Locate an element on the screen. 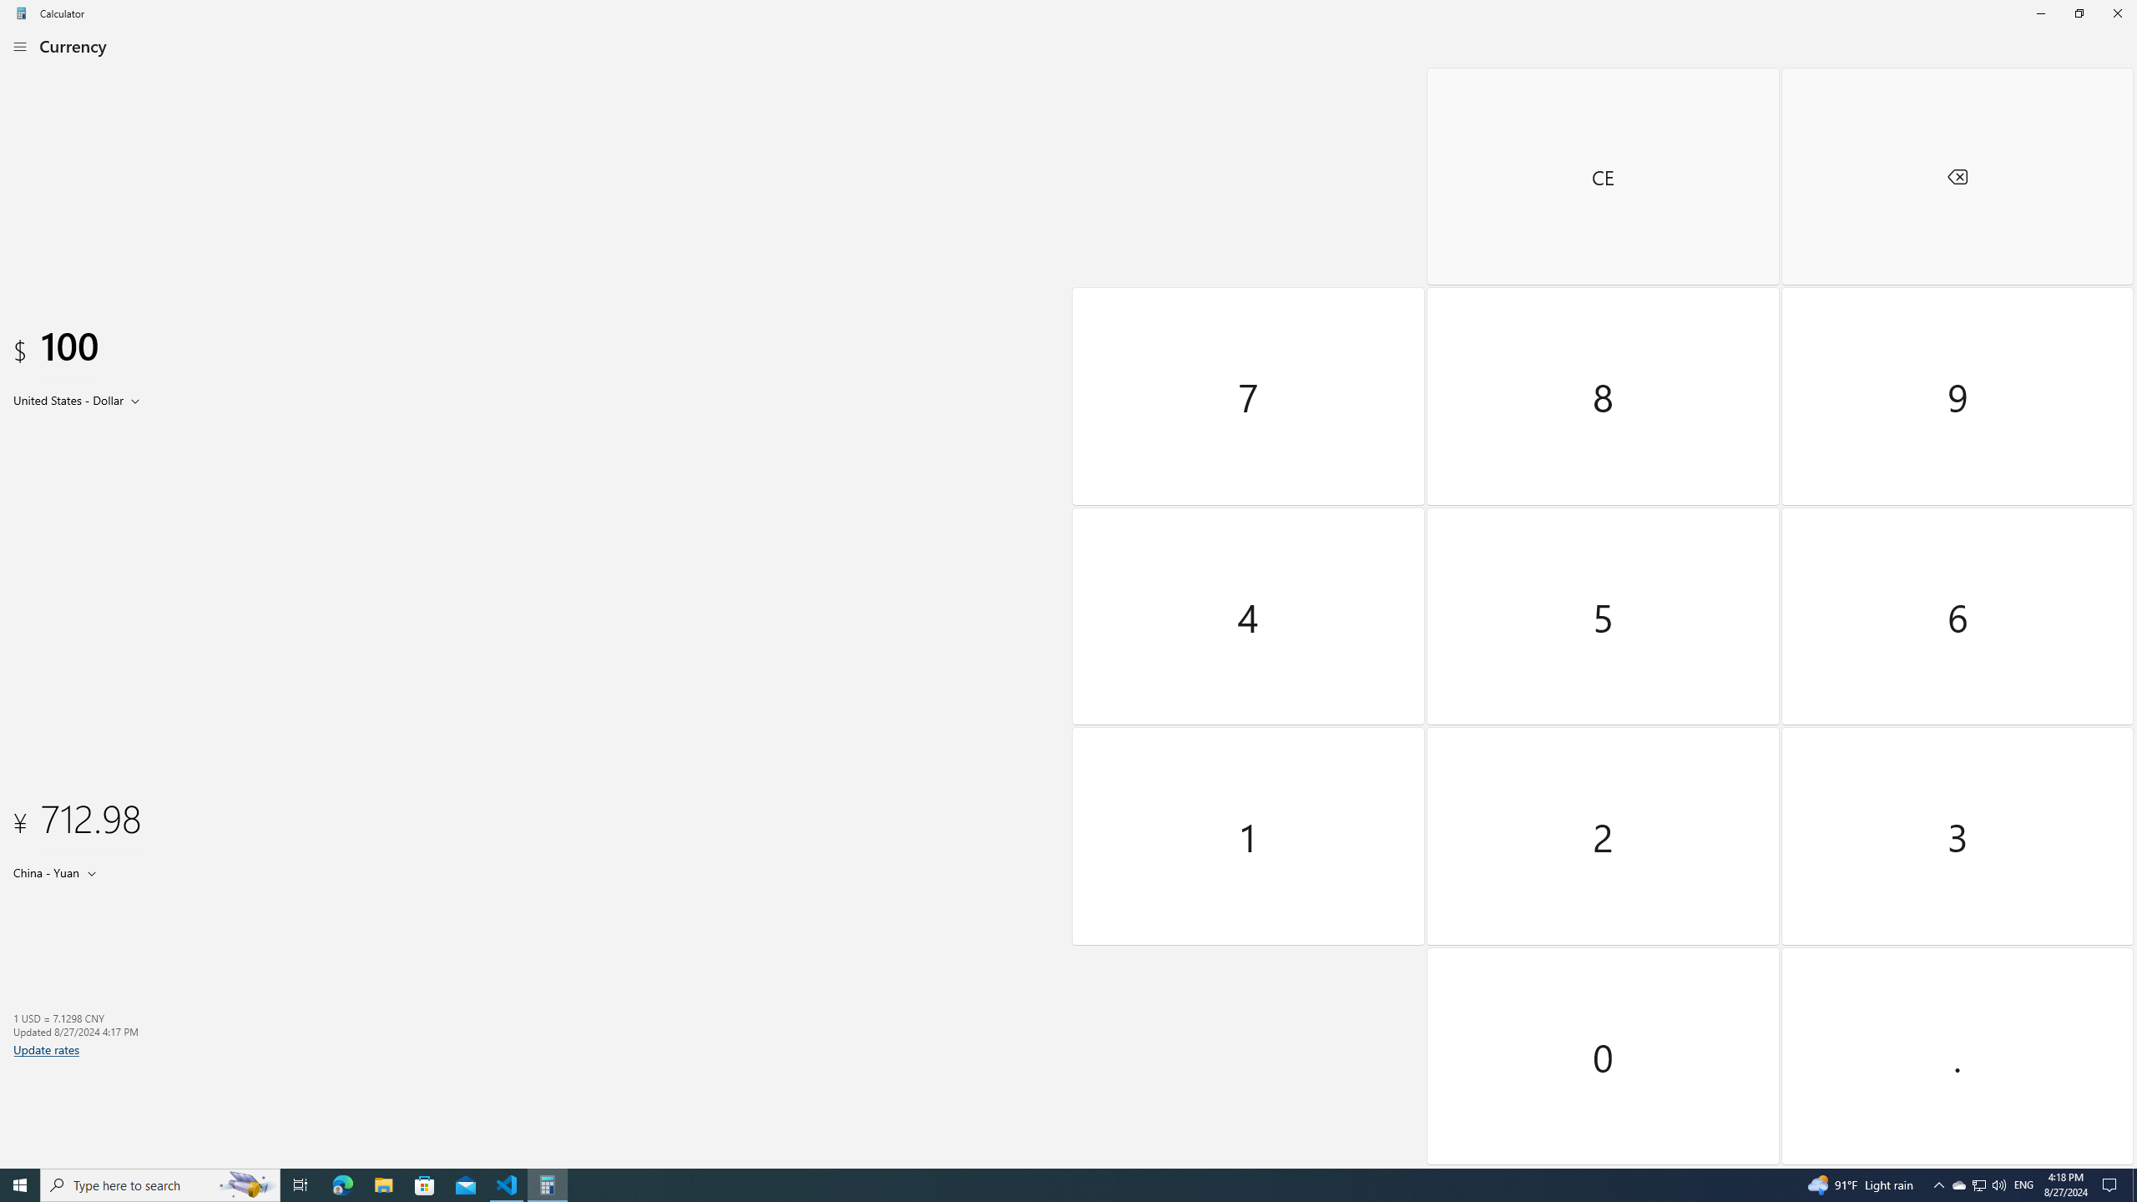  Five is located at coordinates (1604, 616).